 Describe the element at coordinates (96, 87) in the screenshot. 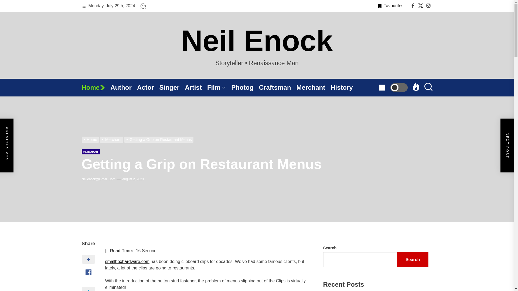

I see `Home` at that location.